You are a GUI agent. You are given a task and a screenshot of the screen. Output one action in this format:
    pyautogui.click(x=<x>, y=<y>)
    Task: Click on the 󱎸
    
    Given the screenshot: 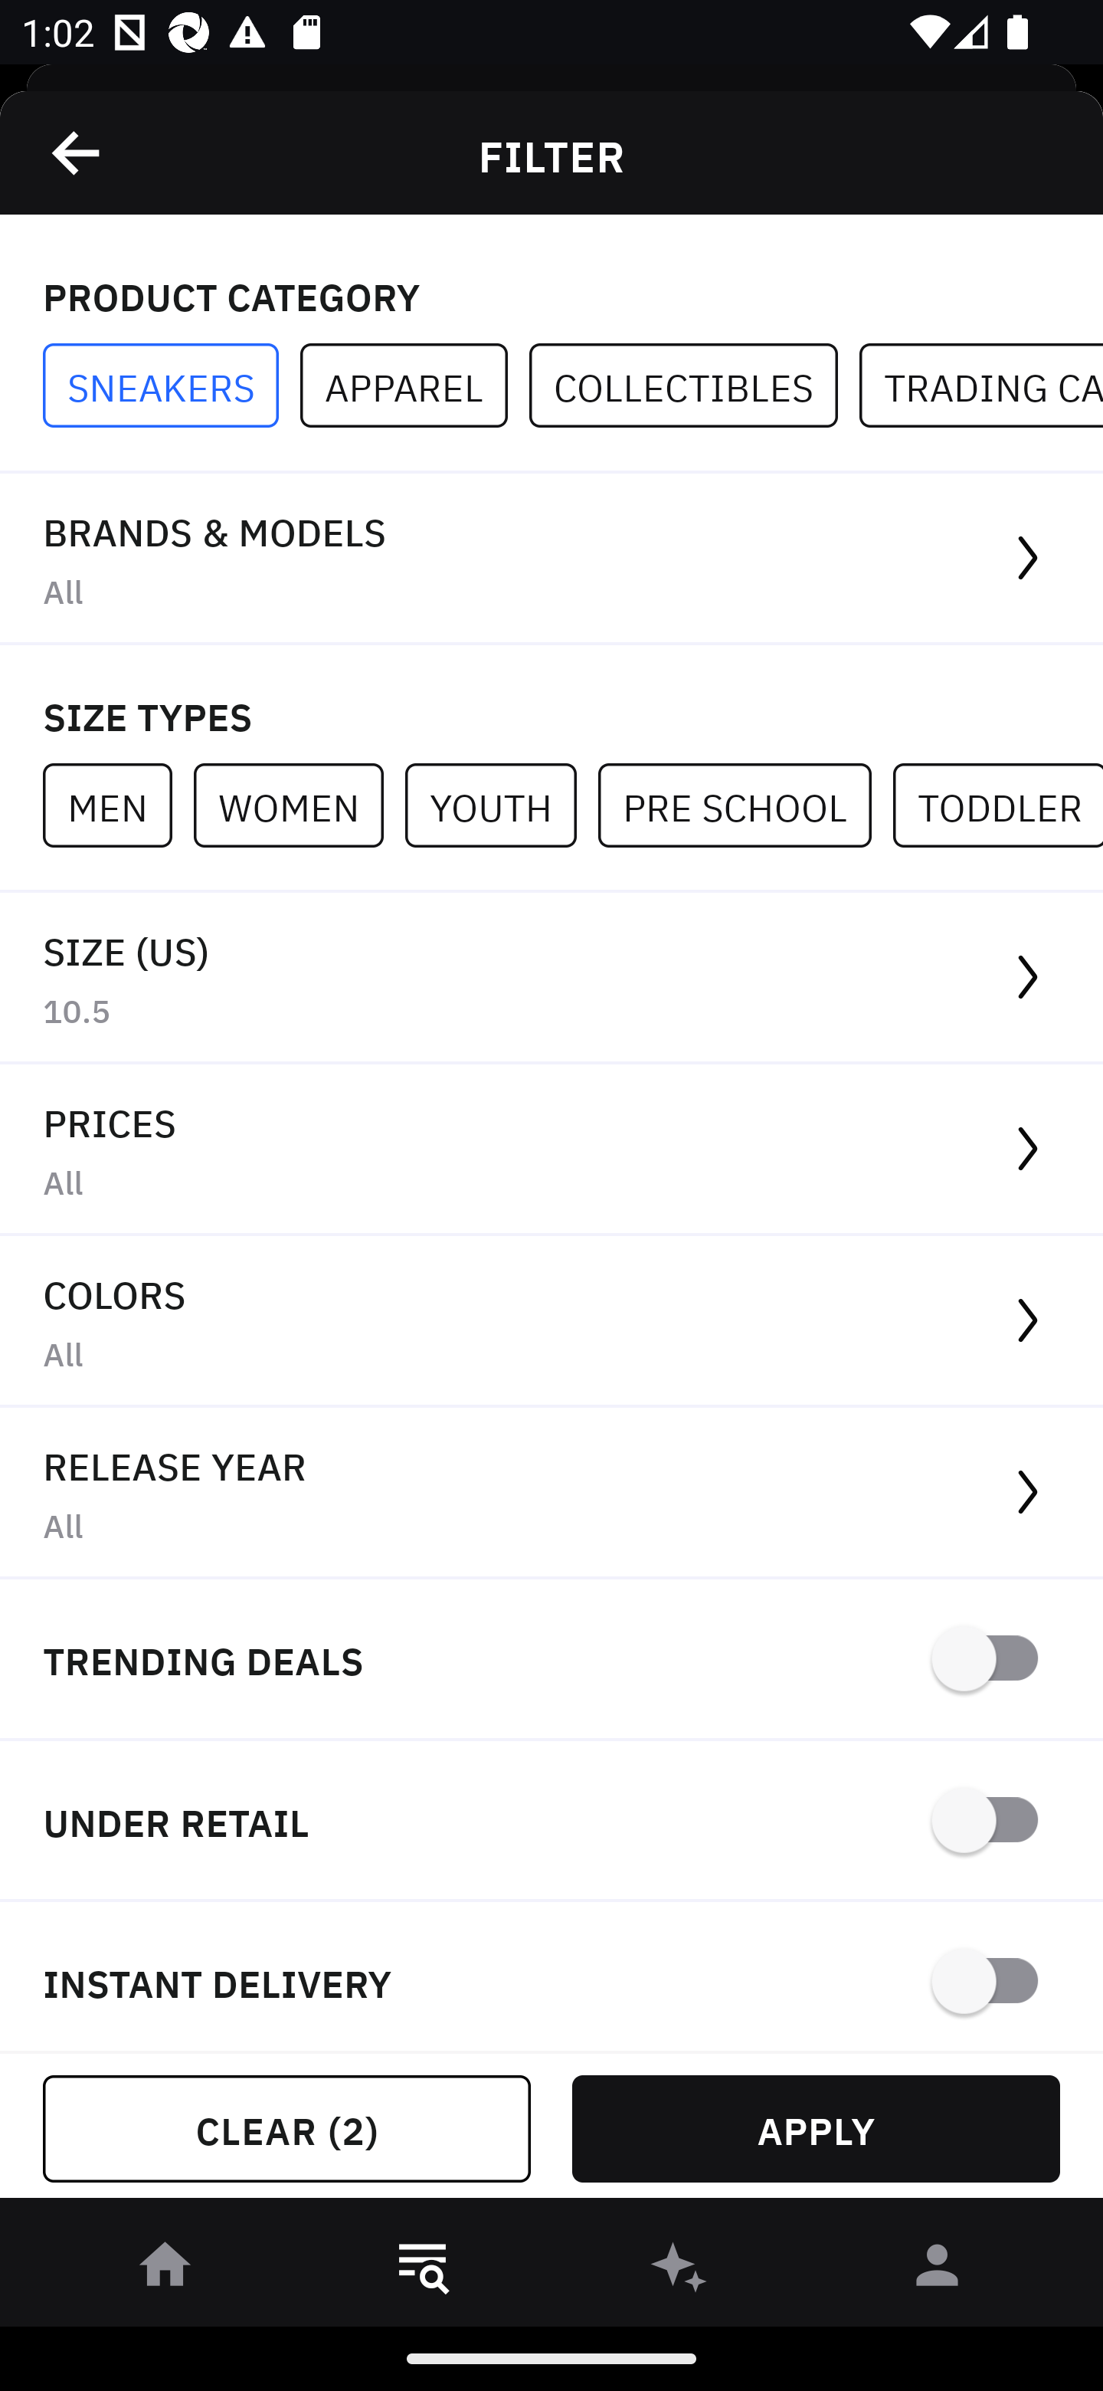 What is the action you would take?
    pyautogui.click(x=423, y=2270)
    